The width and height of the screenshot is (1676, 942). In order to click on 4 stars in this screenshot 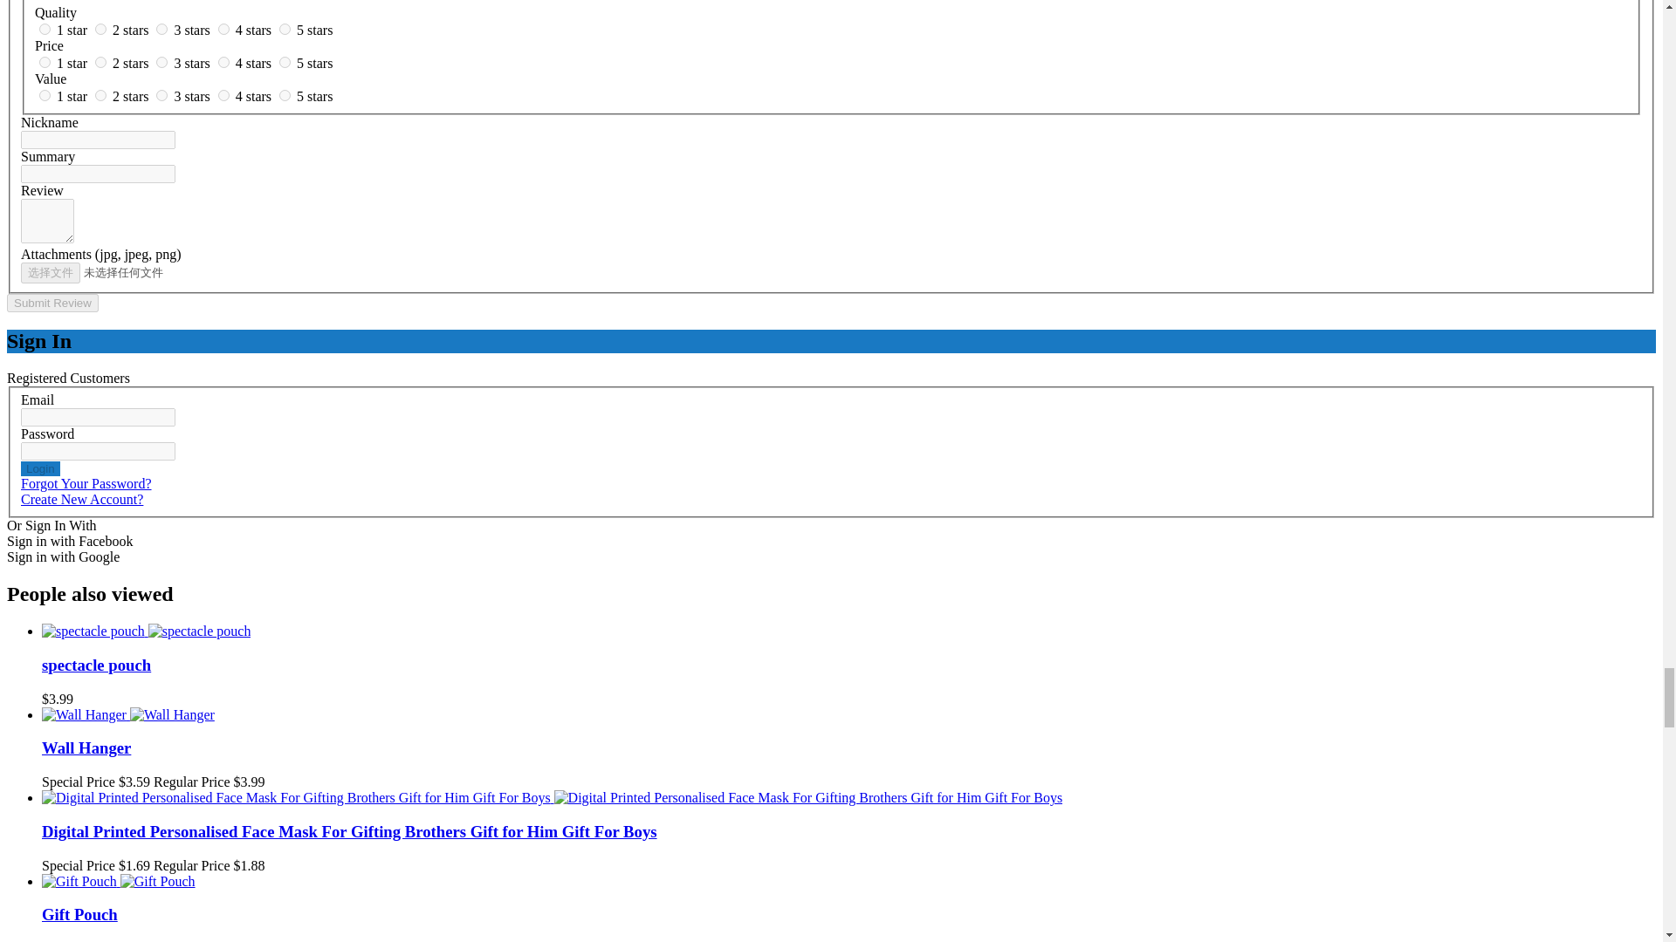, I will do `click(255, 30)`.